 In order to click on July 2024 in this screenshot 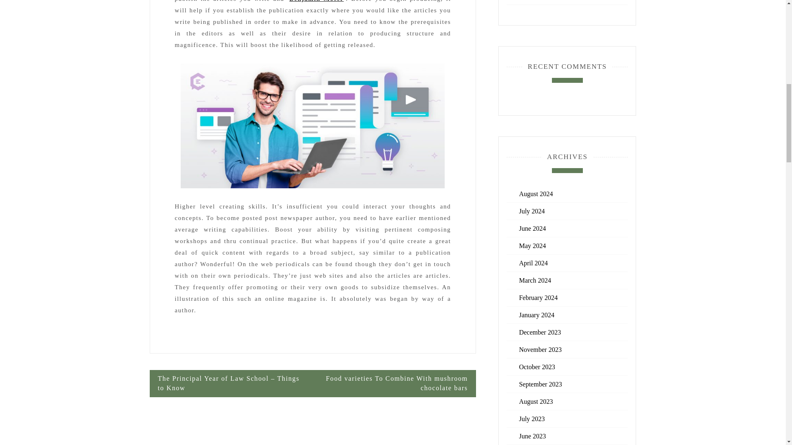, I will do `click(531, 211)`.